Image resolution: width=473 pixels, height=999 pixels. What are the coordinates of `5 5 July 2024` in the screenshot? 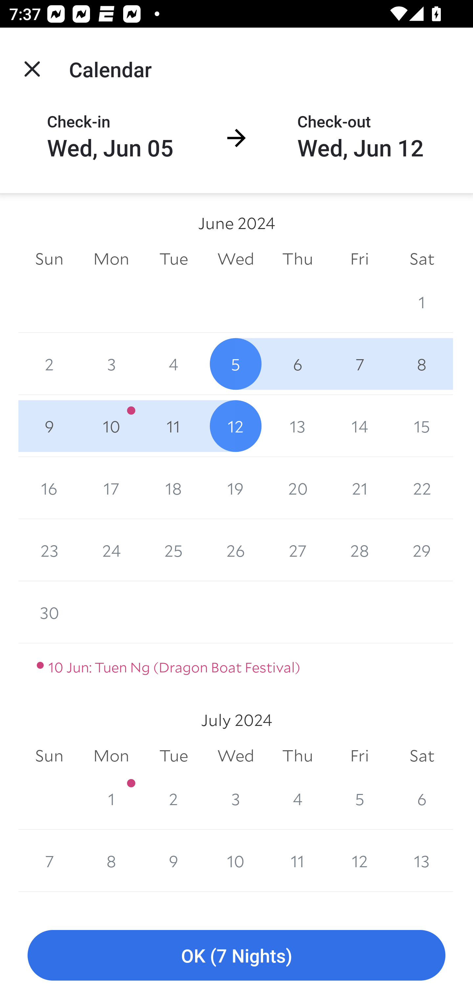 It's located at (359, 799).